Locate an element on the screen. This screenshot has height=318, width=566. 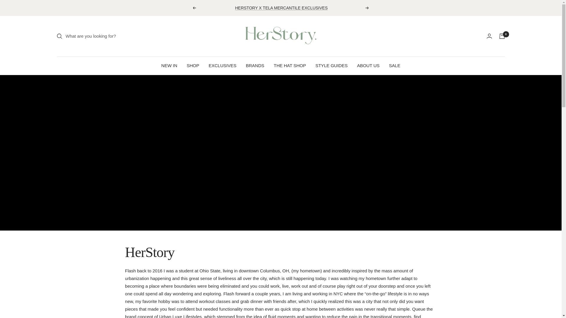
EXCLUSIVES is located at coordinates (223, 65).